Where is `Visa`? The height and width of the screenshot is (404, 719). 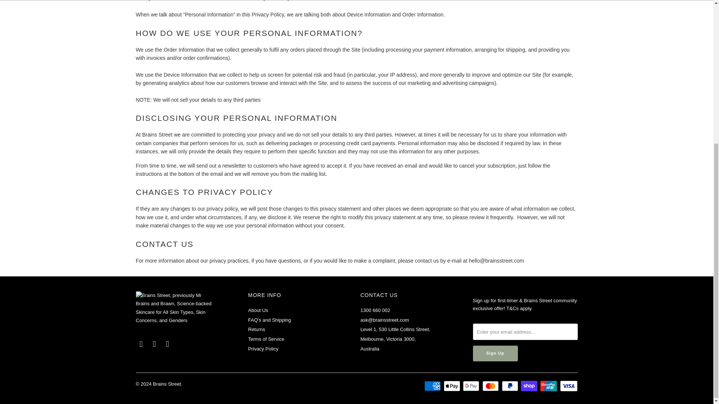 Visa is located at coordinates (568, 386).